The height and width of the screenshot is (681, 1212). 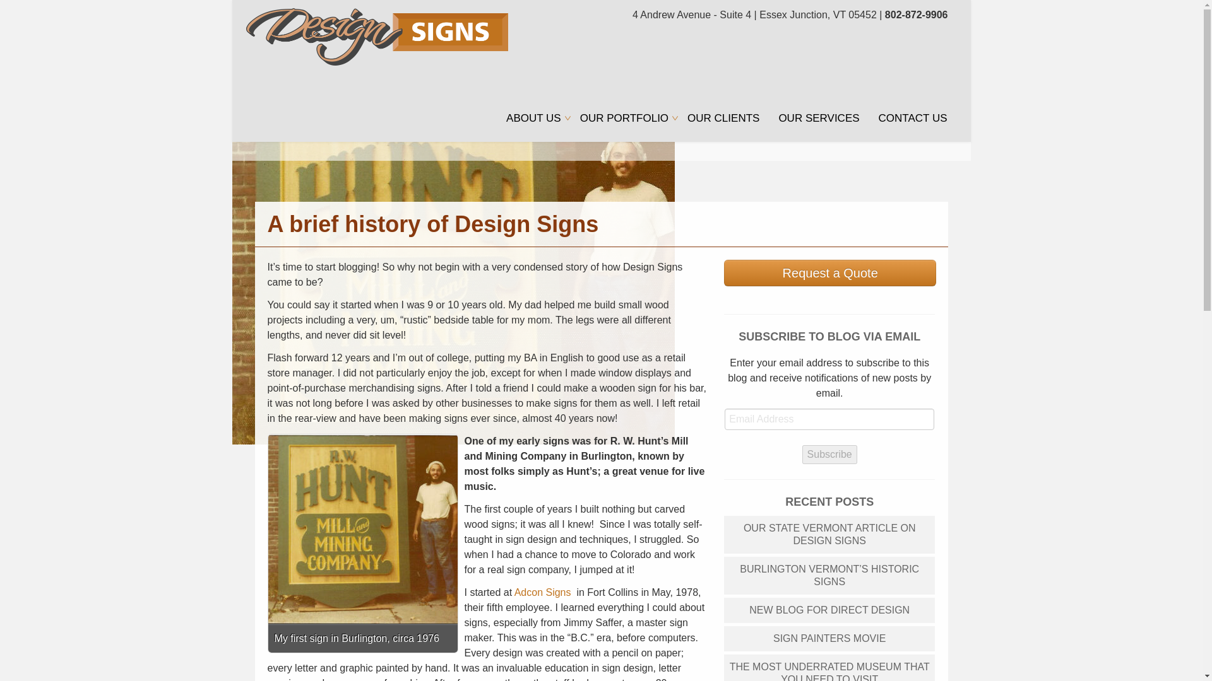 What do you see at coordinates (829, 535) in the screenshot?
I see `OUR STATE VERMONT ARTICLE ON DESIGN SIGNS` at bounding box center [829, 535].